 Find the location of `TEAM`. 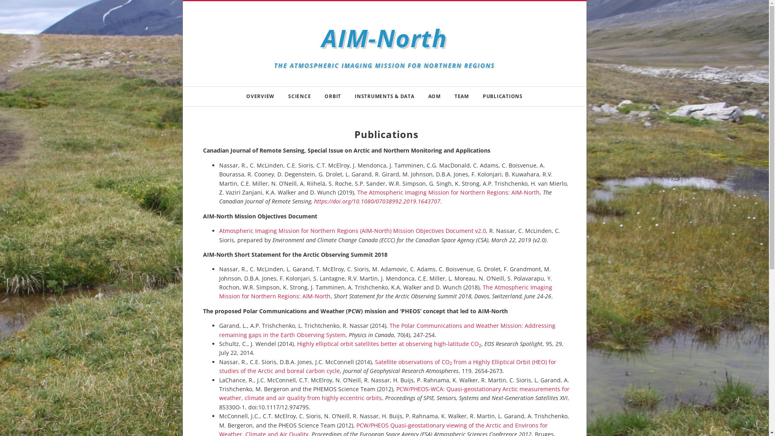

TEAM is located at coordinates (462, 96).